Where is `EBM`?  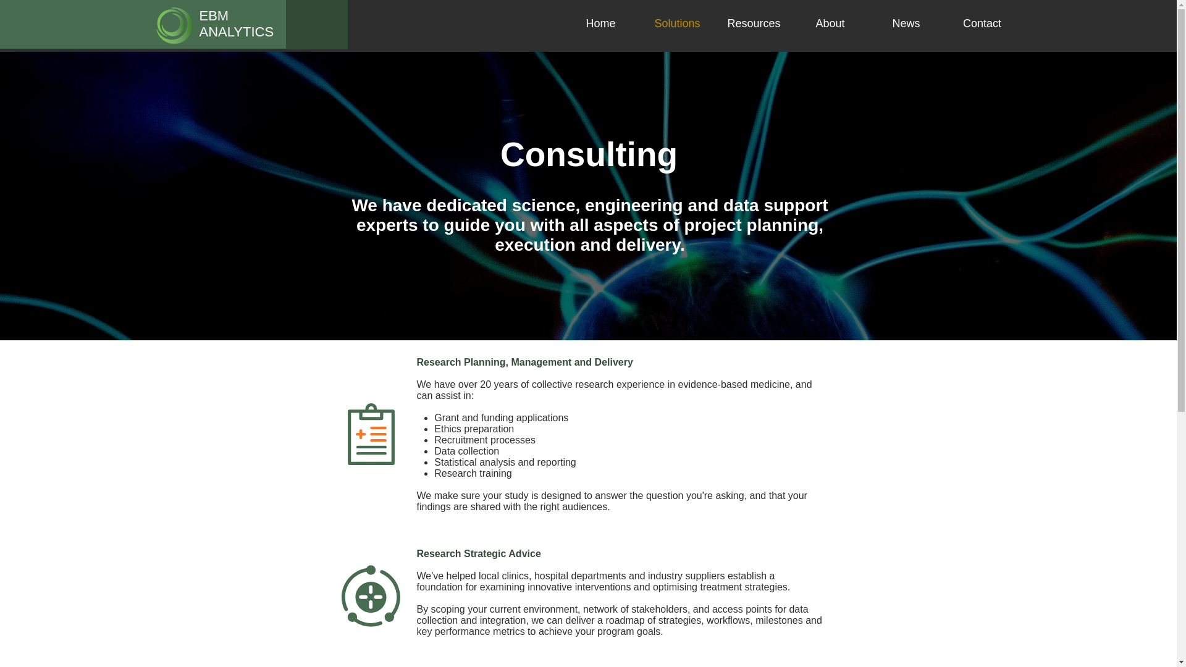 EBM is located at coordinates (214, 15).